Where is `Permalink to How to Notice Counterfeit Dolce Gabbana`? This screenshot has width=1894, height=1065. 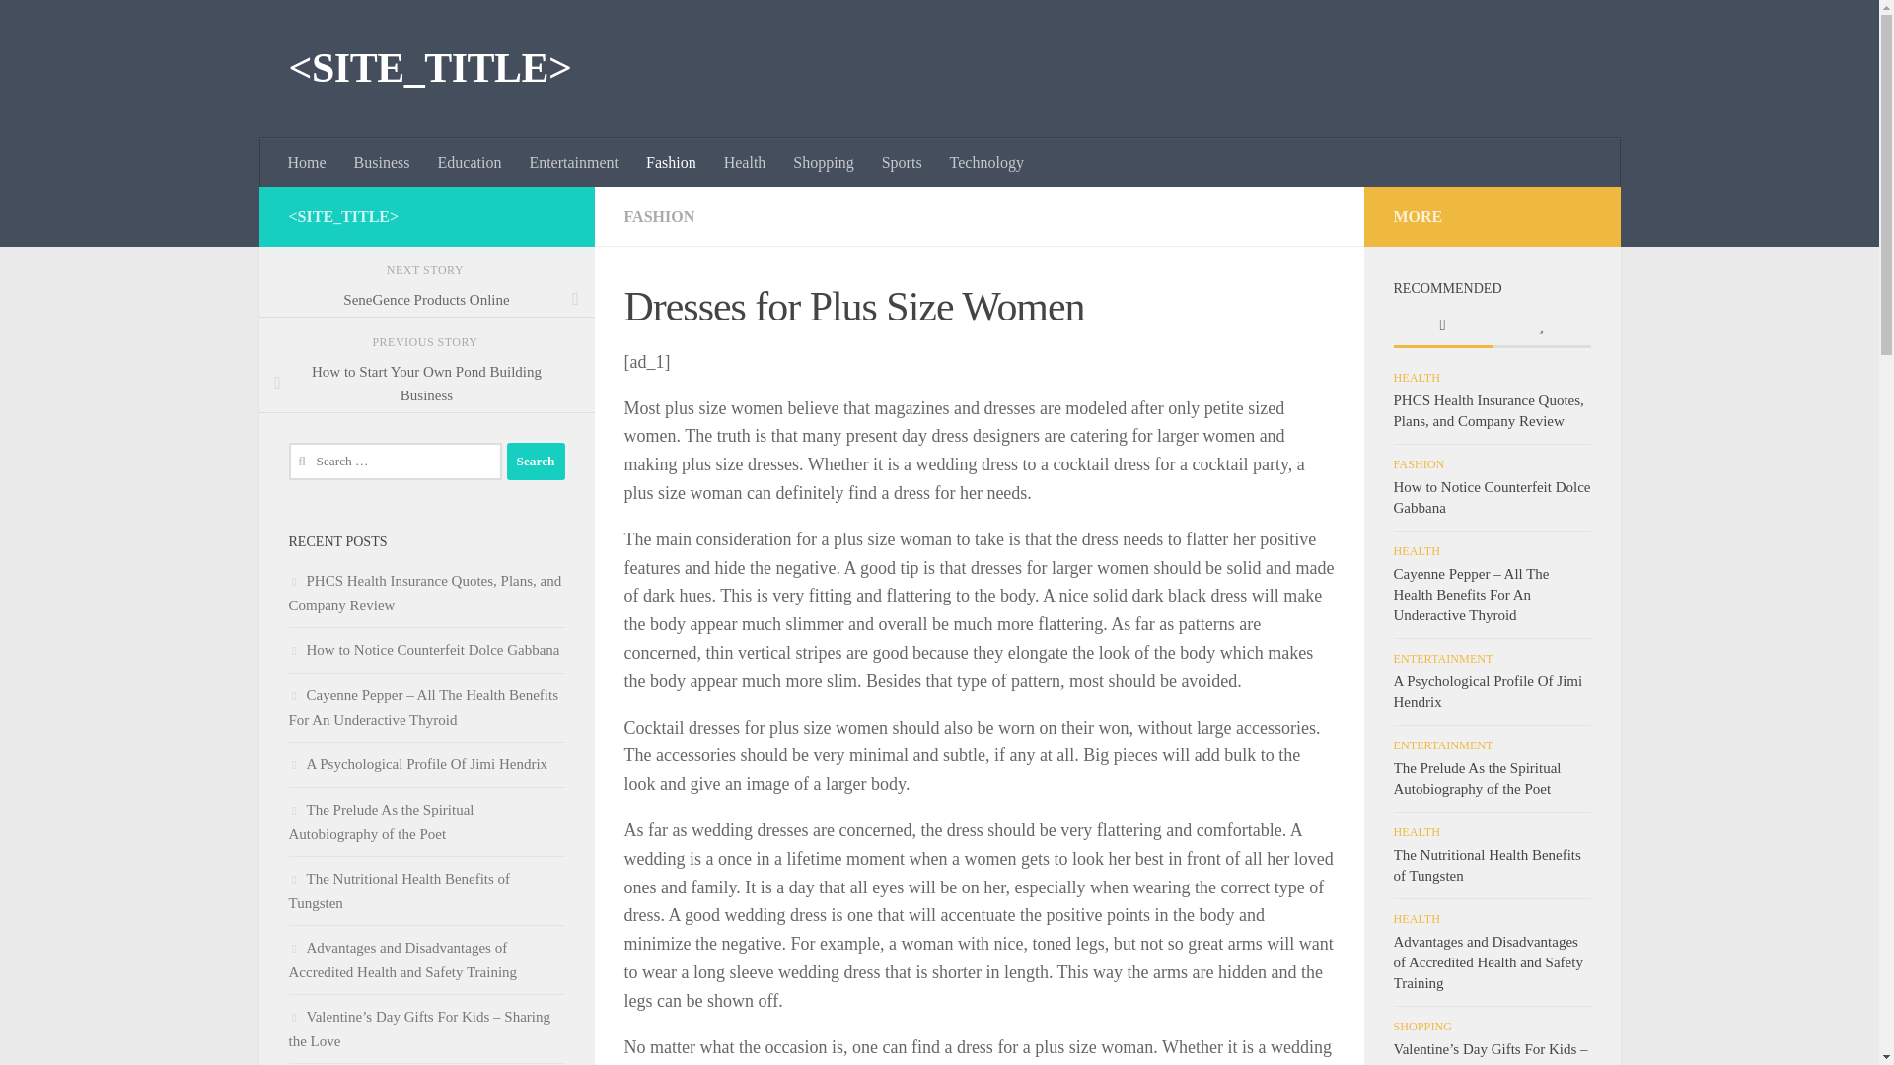
Permalink to How to Notice Counterfeit Dolce Gabbana is located at coordinates (1492, 497).